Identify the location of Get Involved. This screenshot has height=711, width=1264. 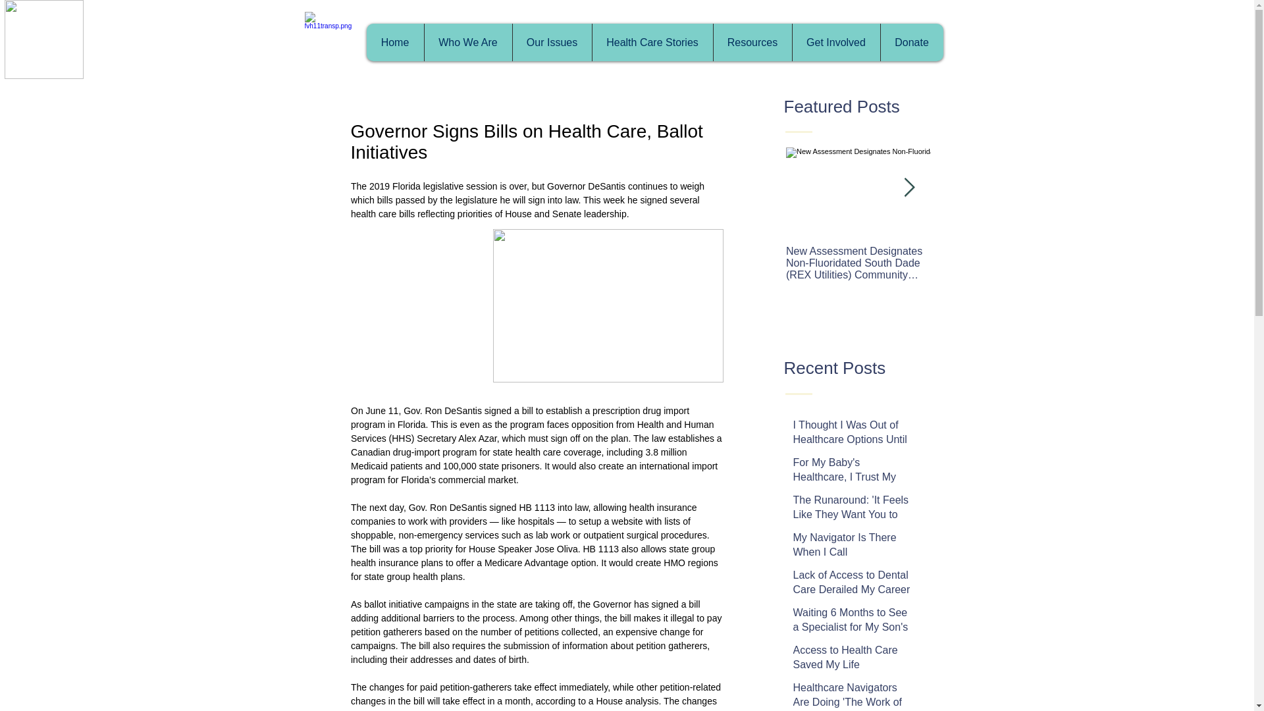
(835, 42).